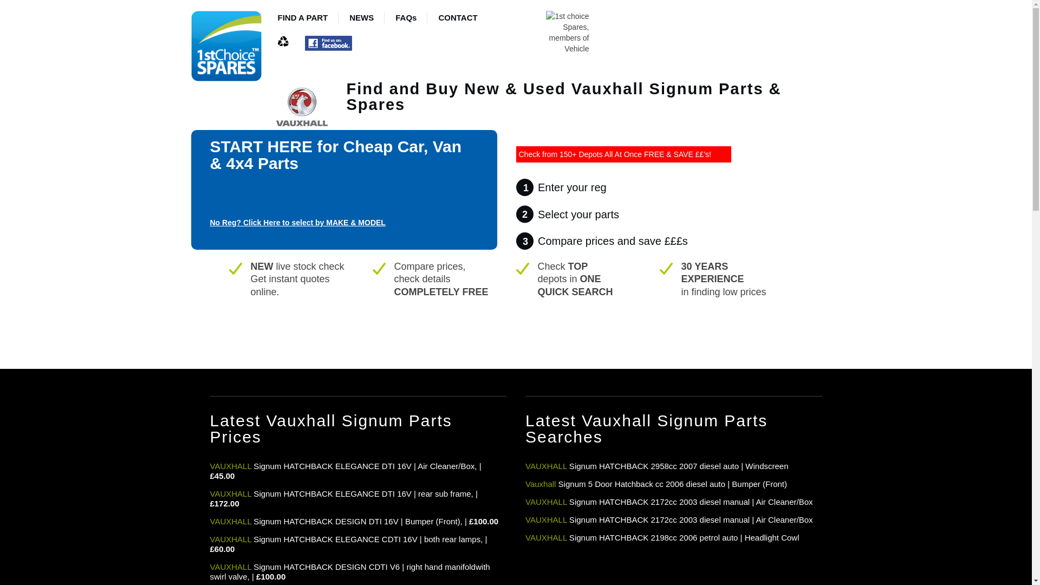 The width and height of the screenshot is (1040, 585). What do you see at coordinates (546, 537) in the screenshot?
I see `VAUXHALL` at bounding box center [546, 537].